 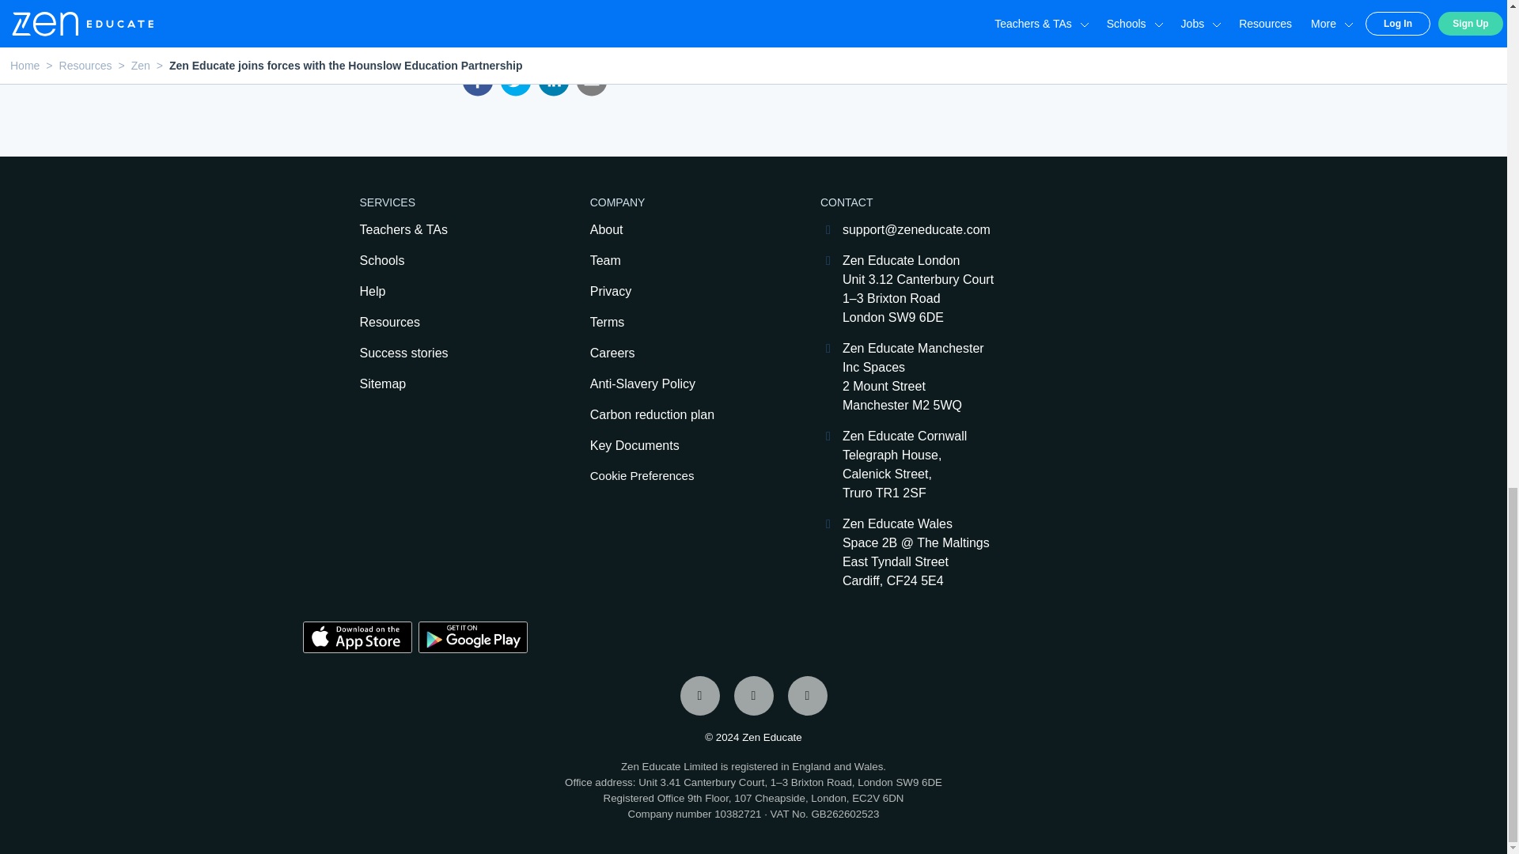 I want to click on Resources, so click(x=445, y=323).